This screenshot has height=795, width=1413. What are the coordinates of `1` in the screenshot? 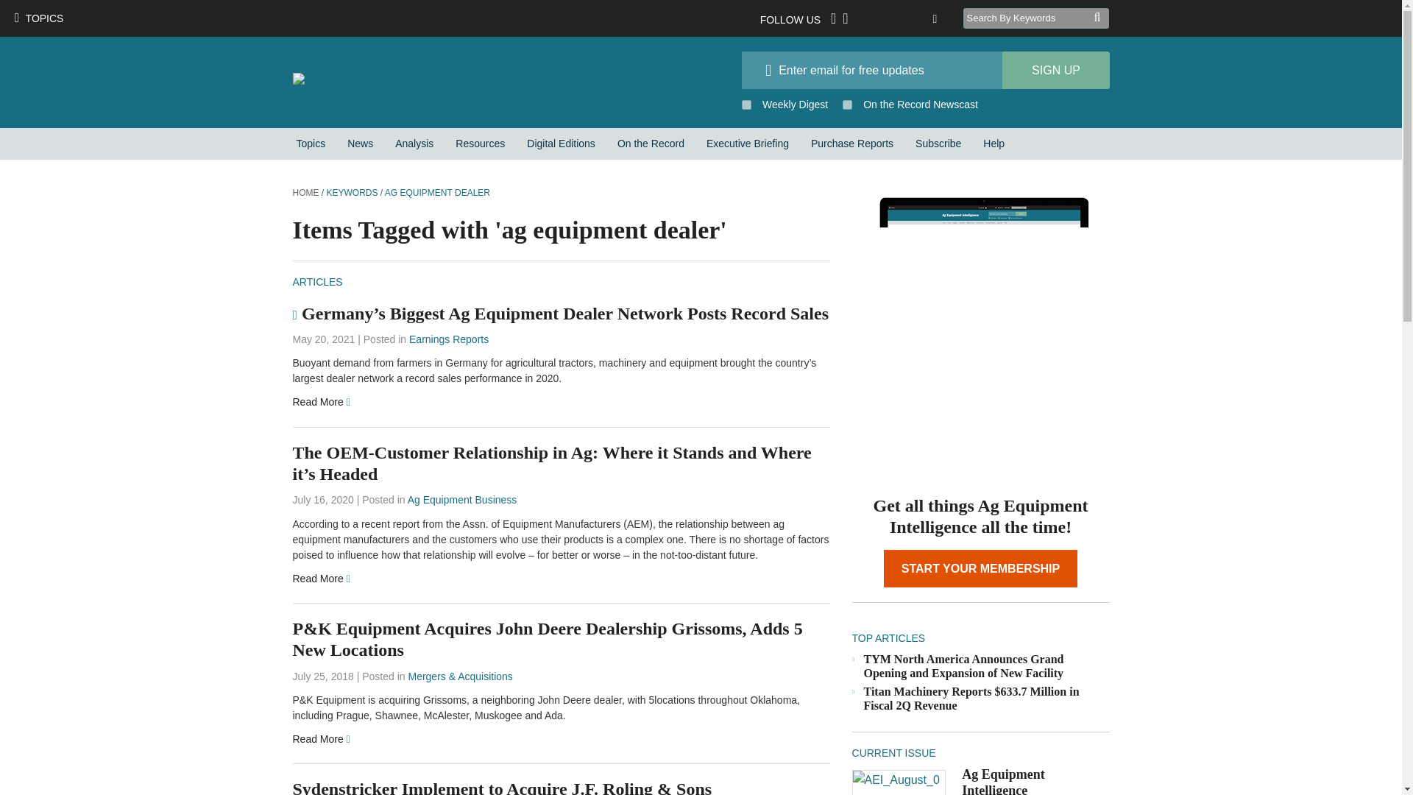 It's located at (846, 105).